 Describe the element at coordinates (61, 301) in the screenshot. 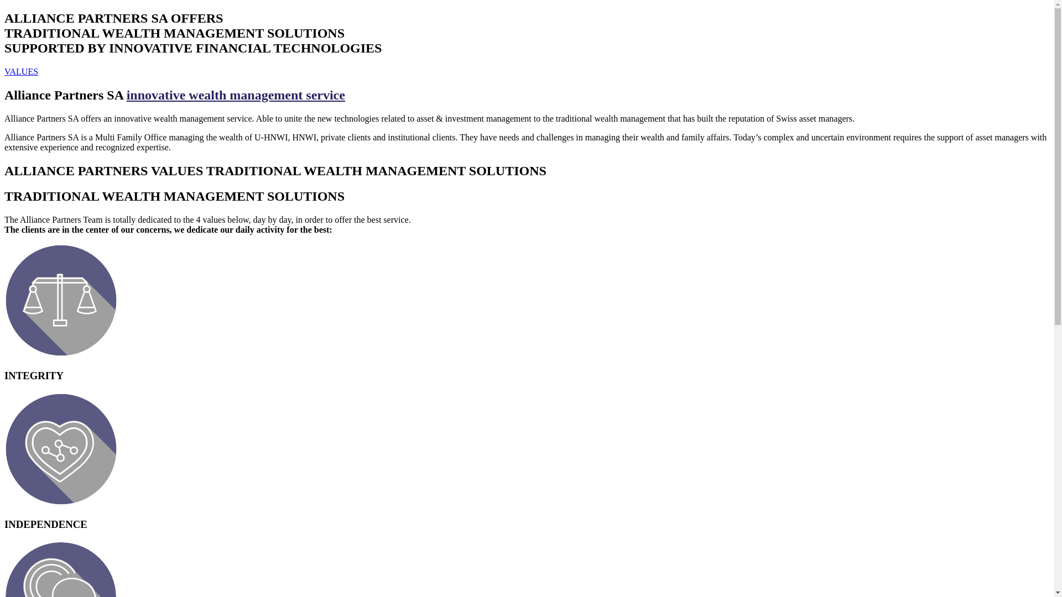

I see `ap_integrity_ico` at that location.